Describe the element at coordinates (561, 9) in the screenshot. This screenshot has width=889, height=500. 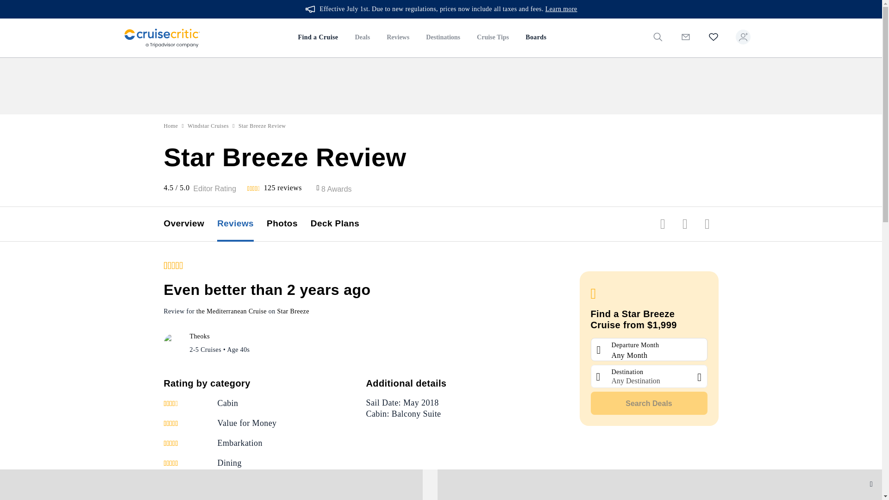
I see `Learn more` at that location.